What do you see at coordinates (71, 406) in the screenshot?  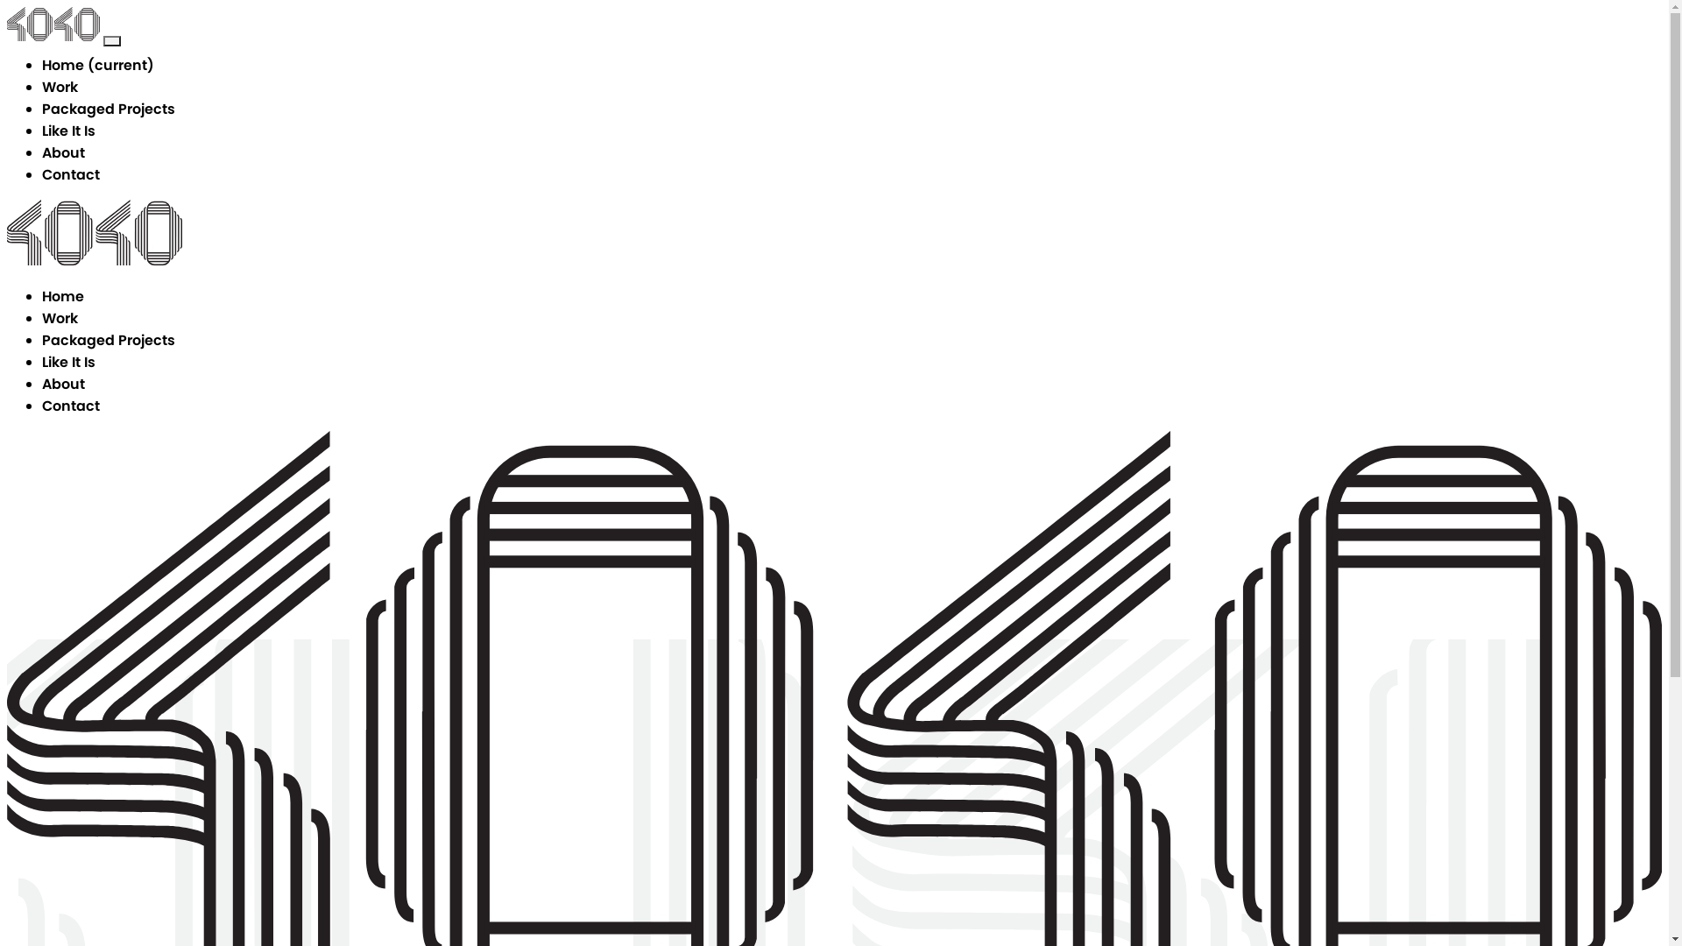 I see `Contact` at bounding box center [71, 406].